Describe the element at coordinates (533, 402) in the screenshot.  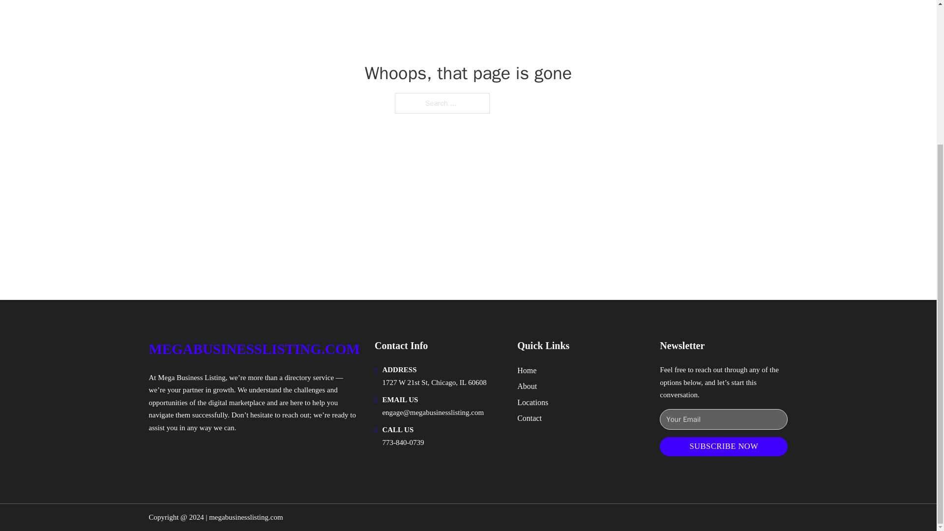
I see `Locations` at that location.